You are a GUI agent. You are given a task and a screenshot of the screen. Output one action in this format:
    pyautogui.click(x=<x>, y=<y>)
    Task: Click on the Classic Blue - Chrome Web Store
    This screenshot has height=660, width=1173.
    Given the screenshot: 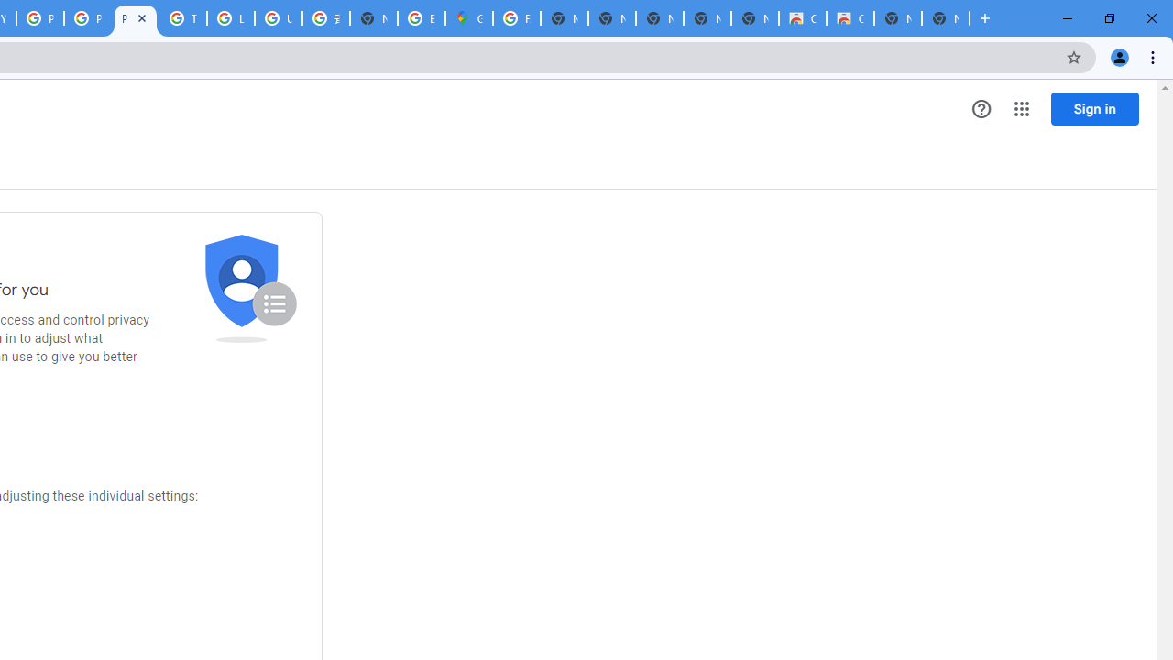 What is the action you would take?
    pyautogui.click(x=803, y=18)
    